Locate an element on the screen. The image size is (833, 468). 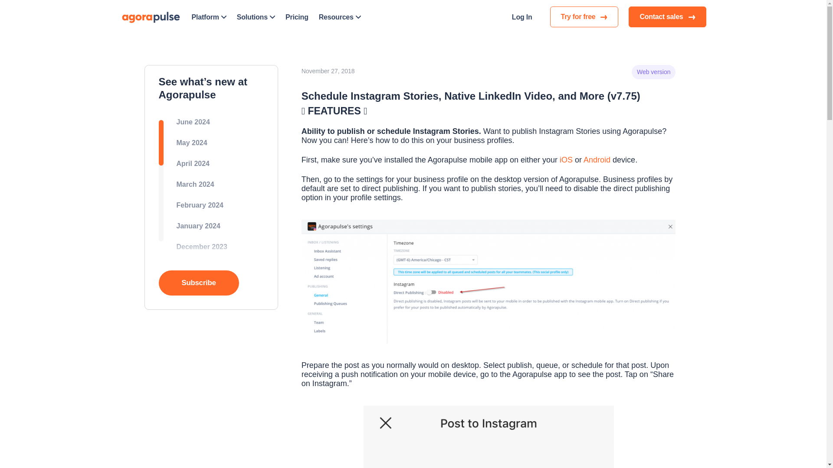
Try for free is located at coordinates (584, 16).